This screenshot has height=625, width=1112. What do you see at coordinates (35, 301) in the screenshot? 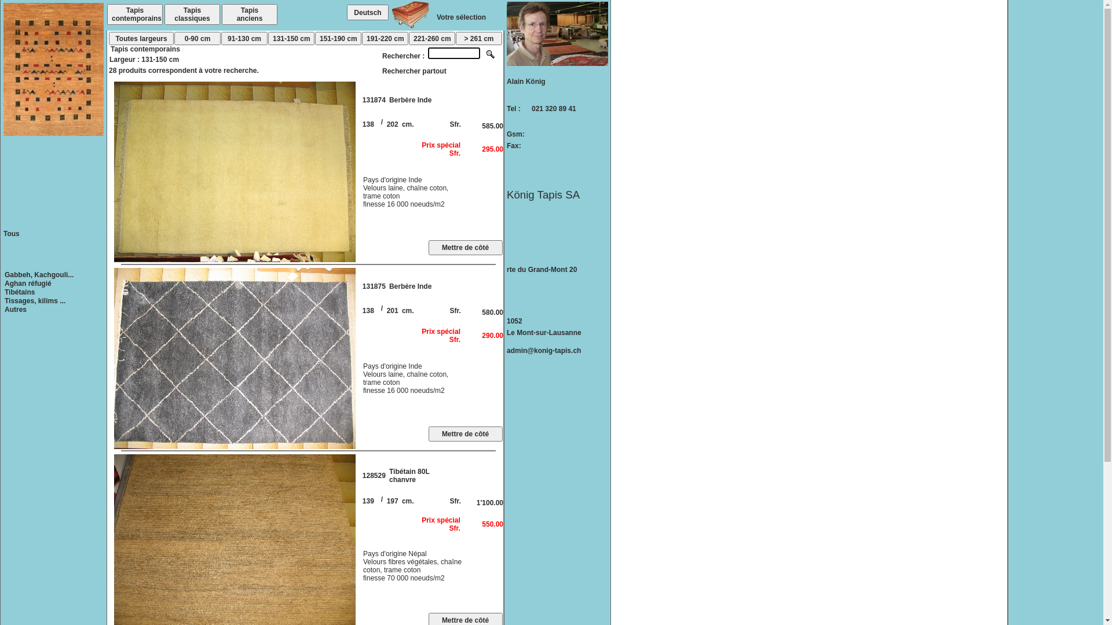
I see `Tissages, kilims ...` at bounding box center [35, 301].